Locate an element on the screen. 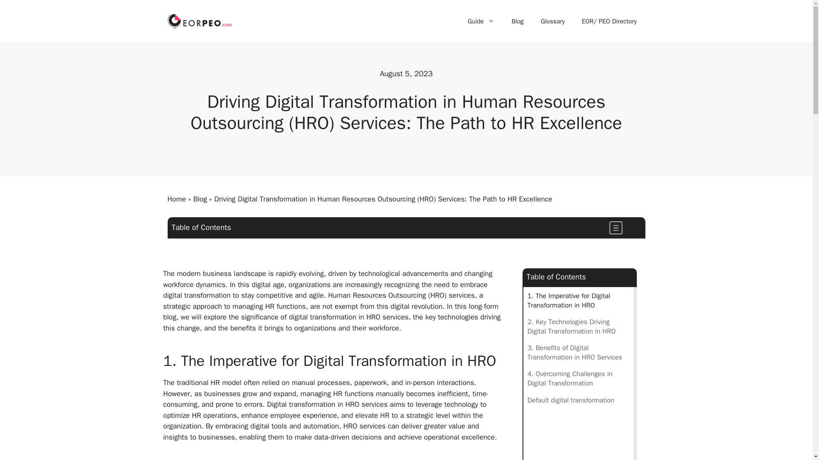 This screenshot has height=460, width=819. 2. Key Technologies Driving Digital Transformation in HRO is located at coordinates (578, 327).